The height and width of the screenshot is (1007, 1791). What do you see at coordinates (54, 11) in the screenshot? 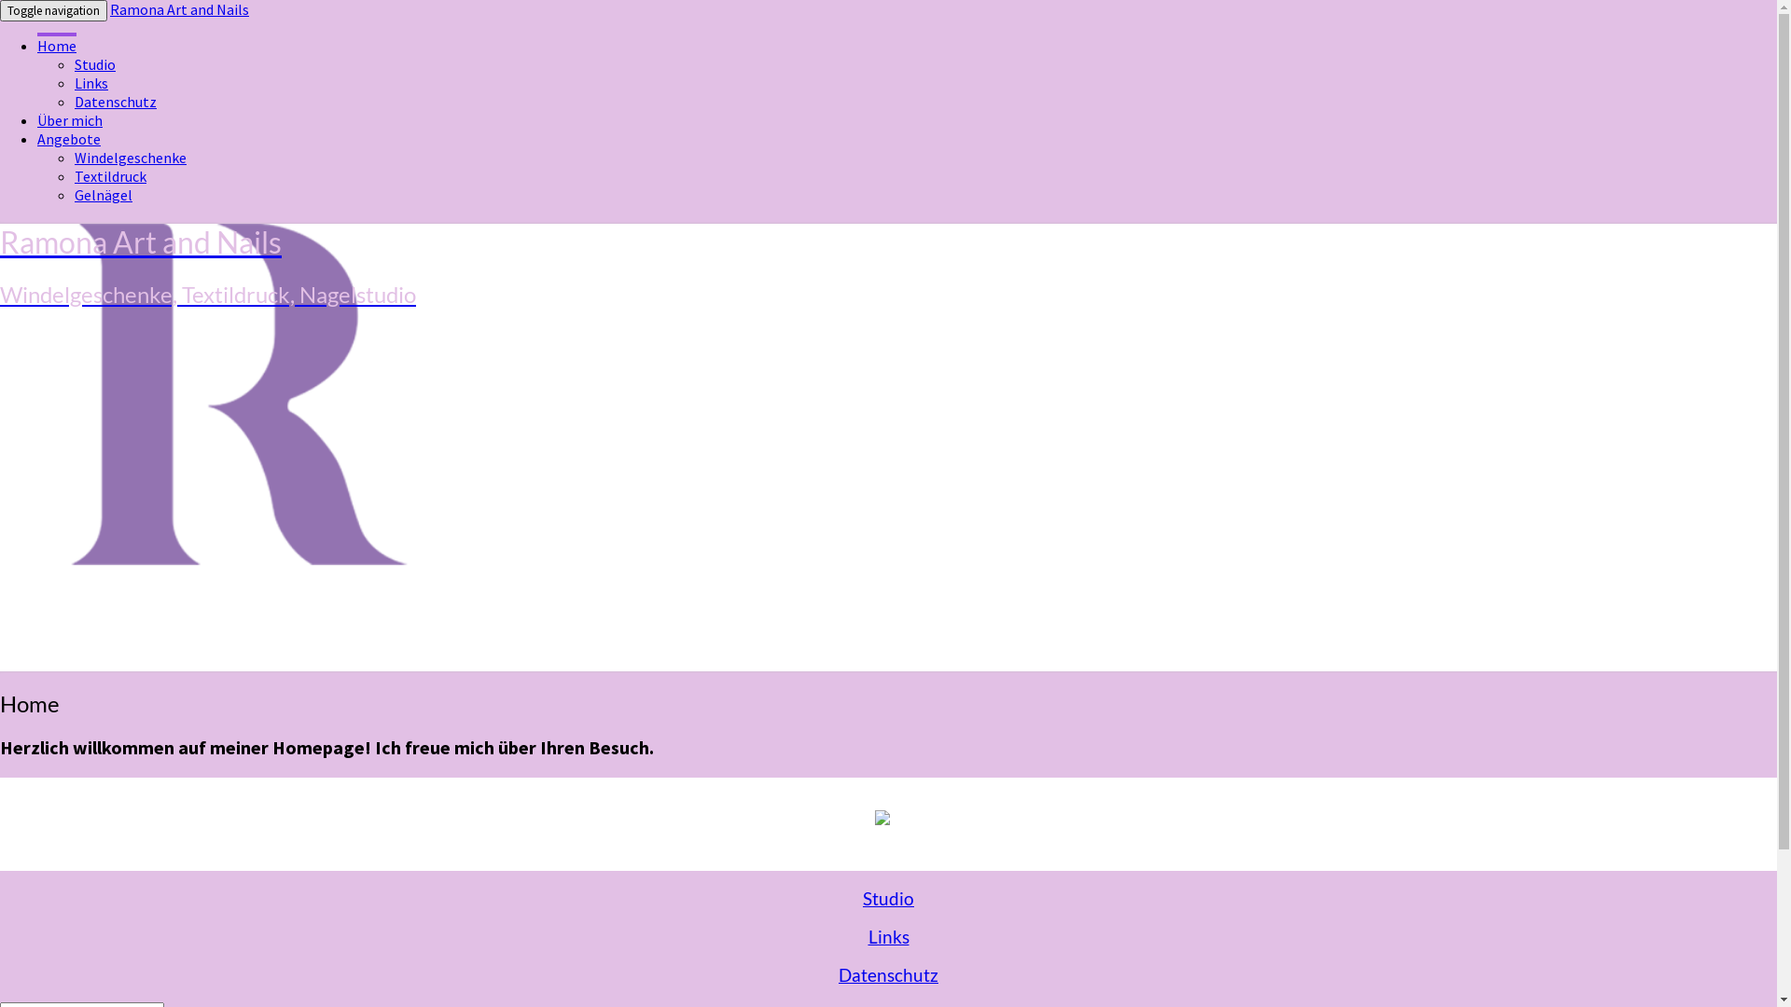
I see `Toggle navigation` at bounding box center [54, 11].